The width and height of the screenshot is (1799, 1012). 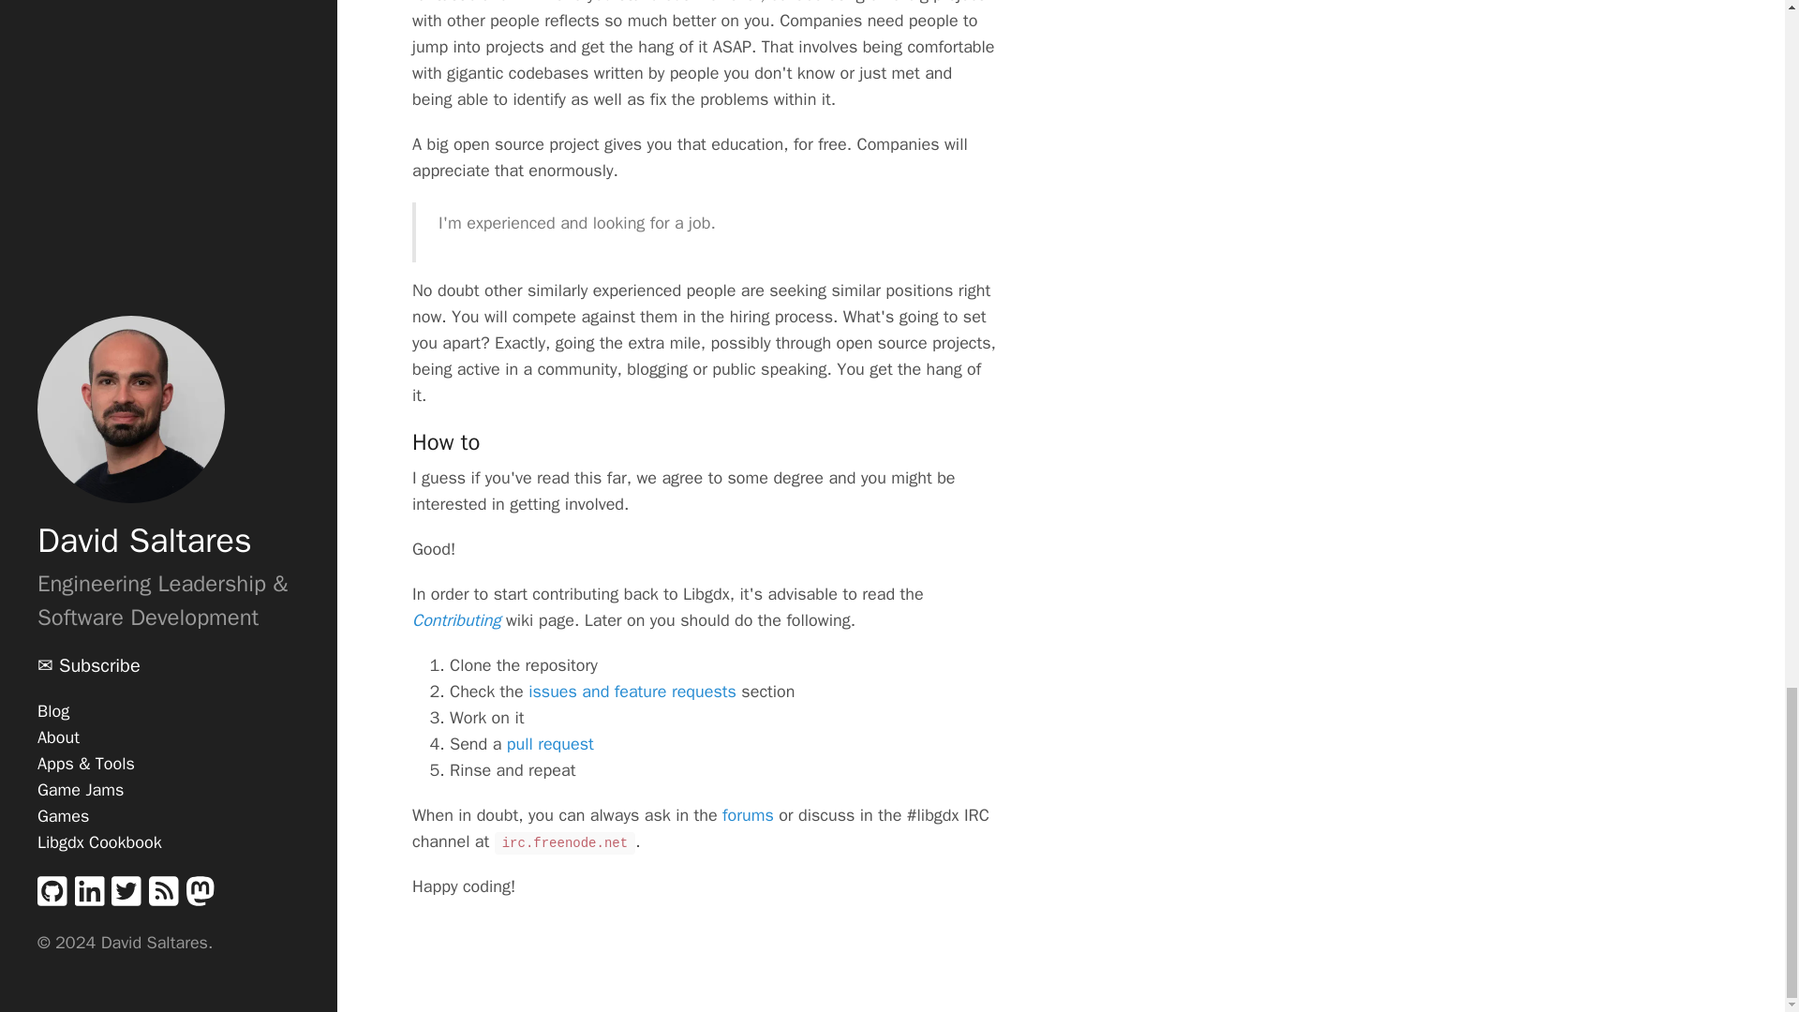 What do you see at coordinates (456, 620) in the screenshot?
I see `Contributing` at bounding box center [456, 620].